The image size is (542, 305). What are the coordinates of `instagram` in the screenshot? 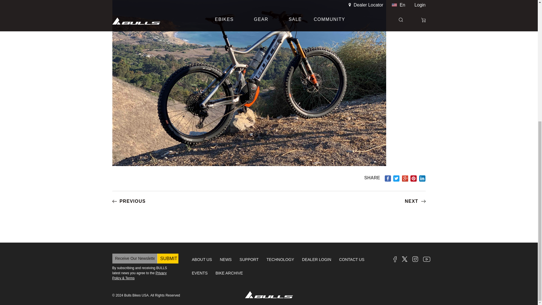 It's located at (415, 259).